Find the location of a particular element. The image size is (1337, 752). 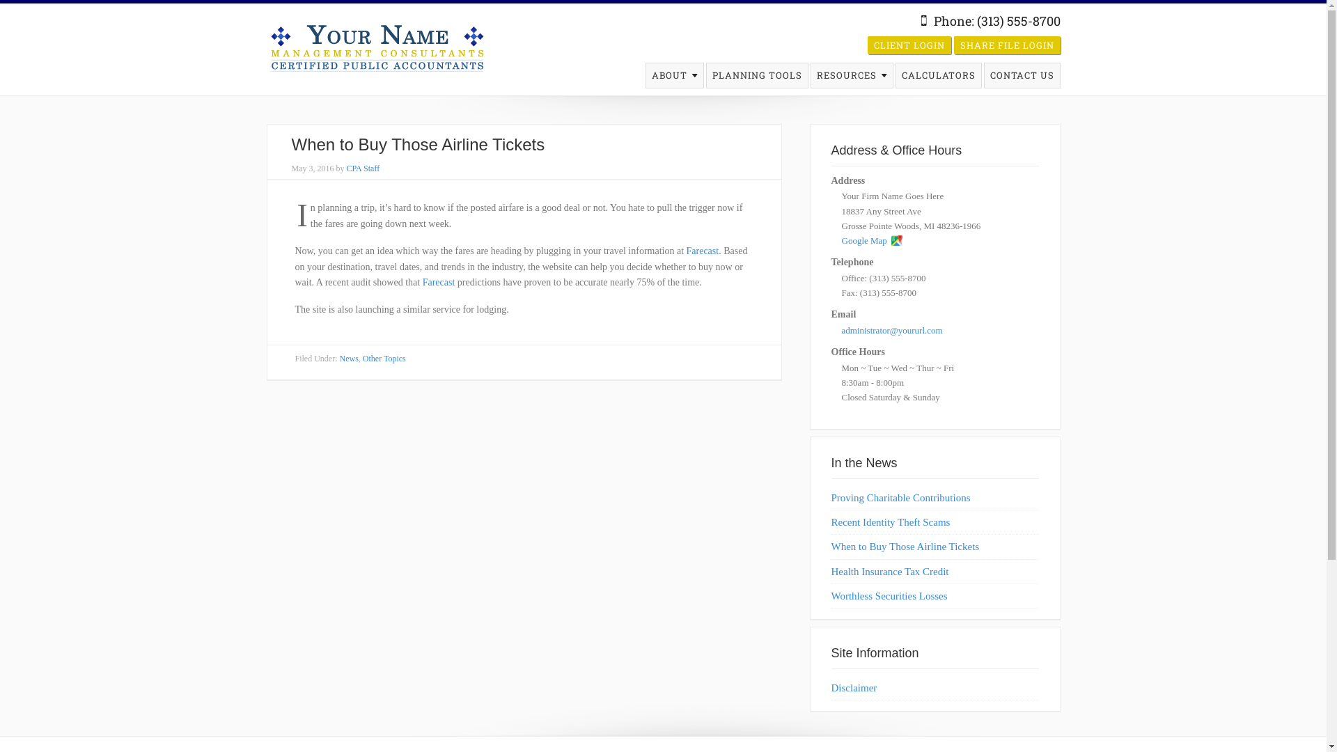

Other Topics is located at coordinates (384, 359).